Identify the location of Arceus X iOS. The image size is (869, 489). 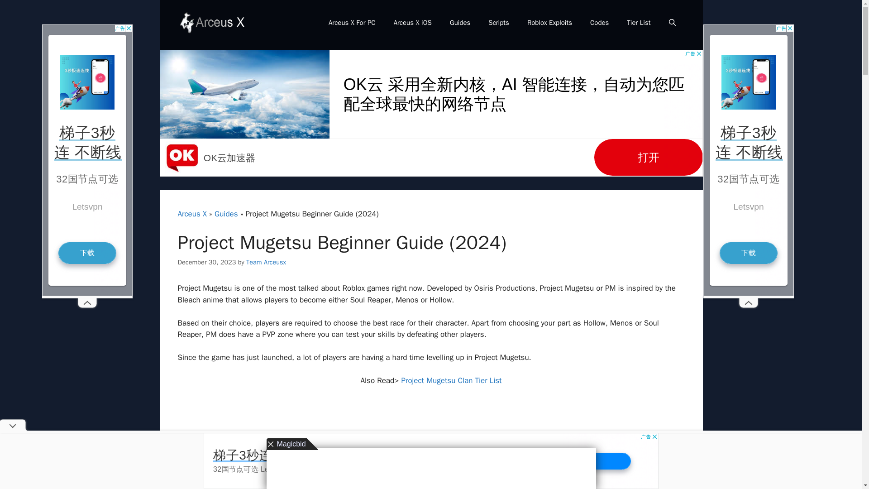
(413, 23).